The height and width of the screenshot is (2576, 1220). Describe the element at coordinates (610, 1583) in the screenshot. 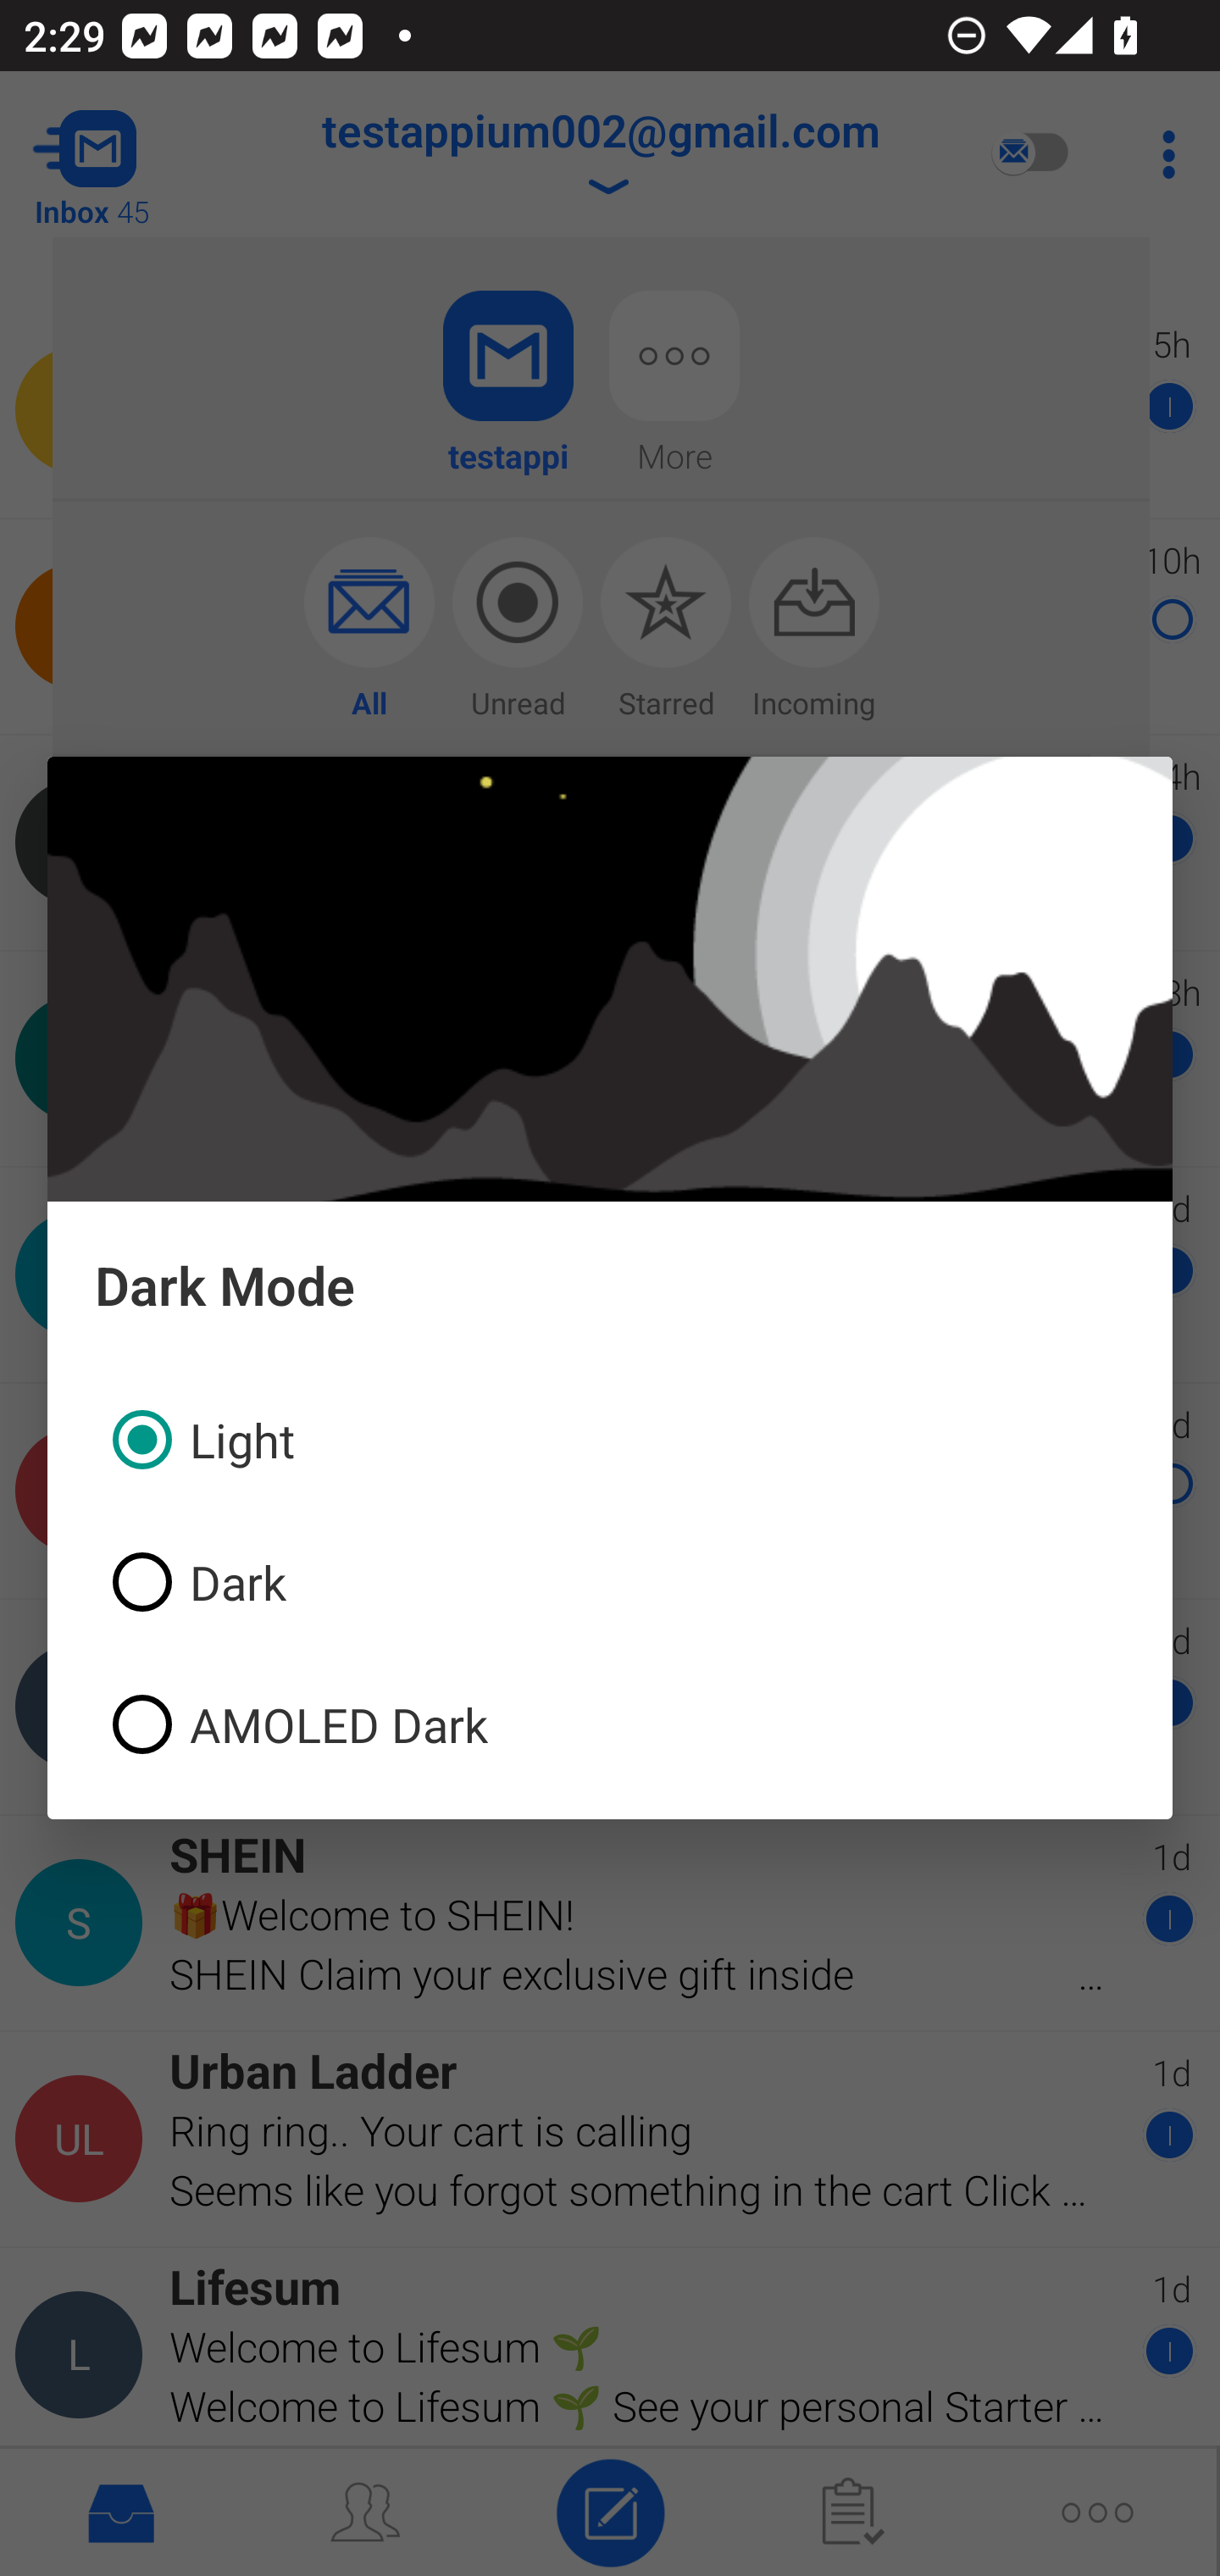

I see `Dark` at that location.